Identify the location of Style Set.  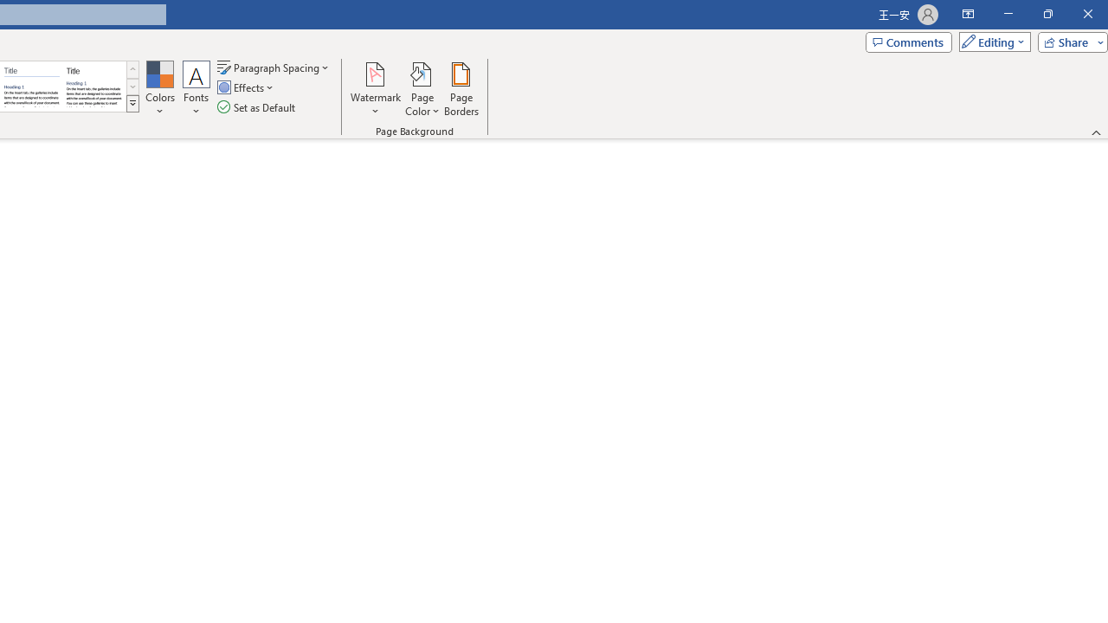
(132, 104).